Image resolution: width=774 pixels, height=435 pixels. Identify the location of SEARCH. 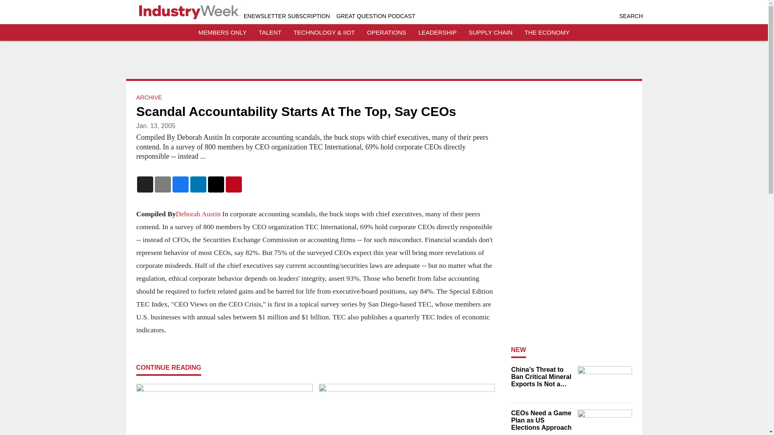
(630, 16).